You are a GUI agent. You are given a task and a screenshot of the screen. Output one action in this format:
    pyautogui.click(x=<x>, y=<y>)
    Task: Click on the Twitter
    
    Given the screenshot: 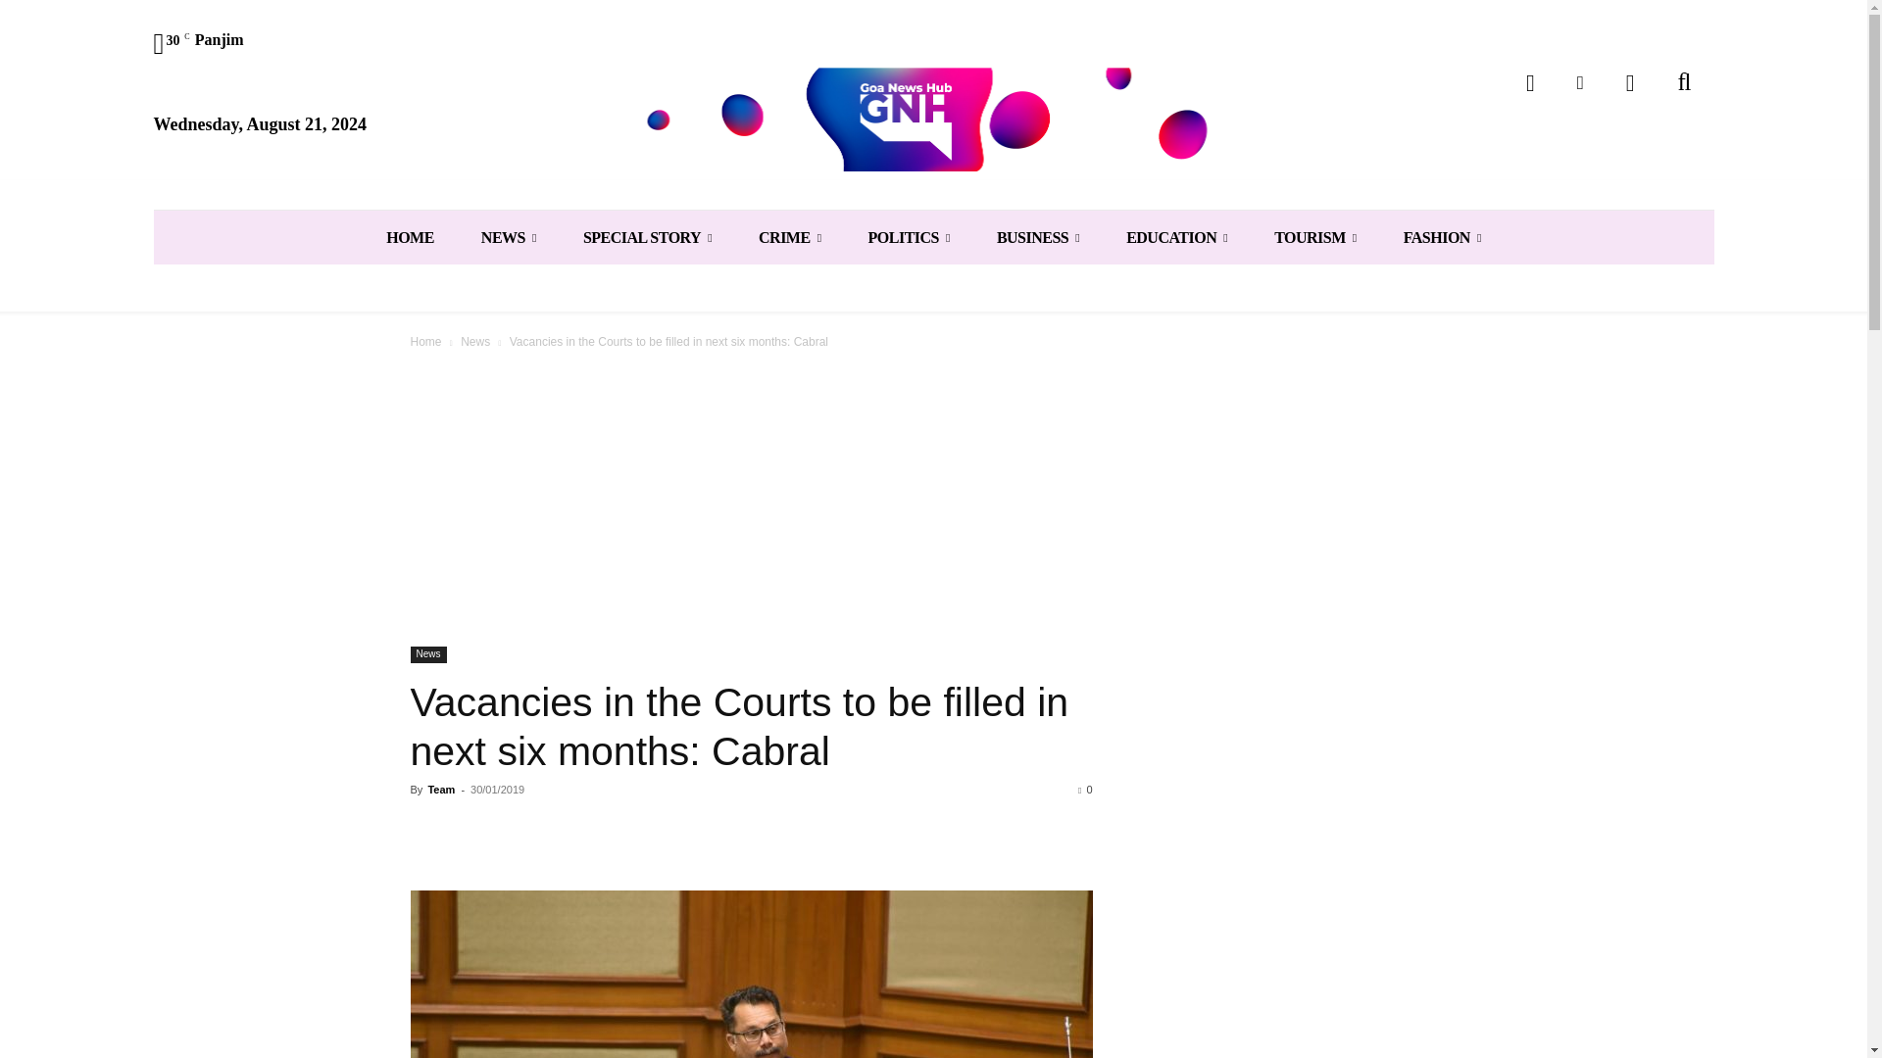 What is the action you would take?
    pyautogui.click(x=1580, y=82)
    